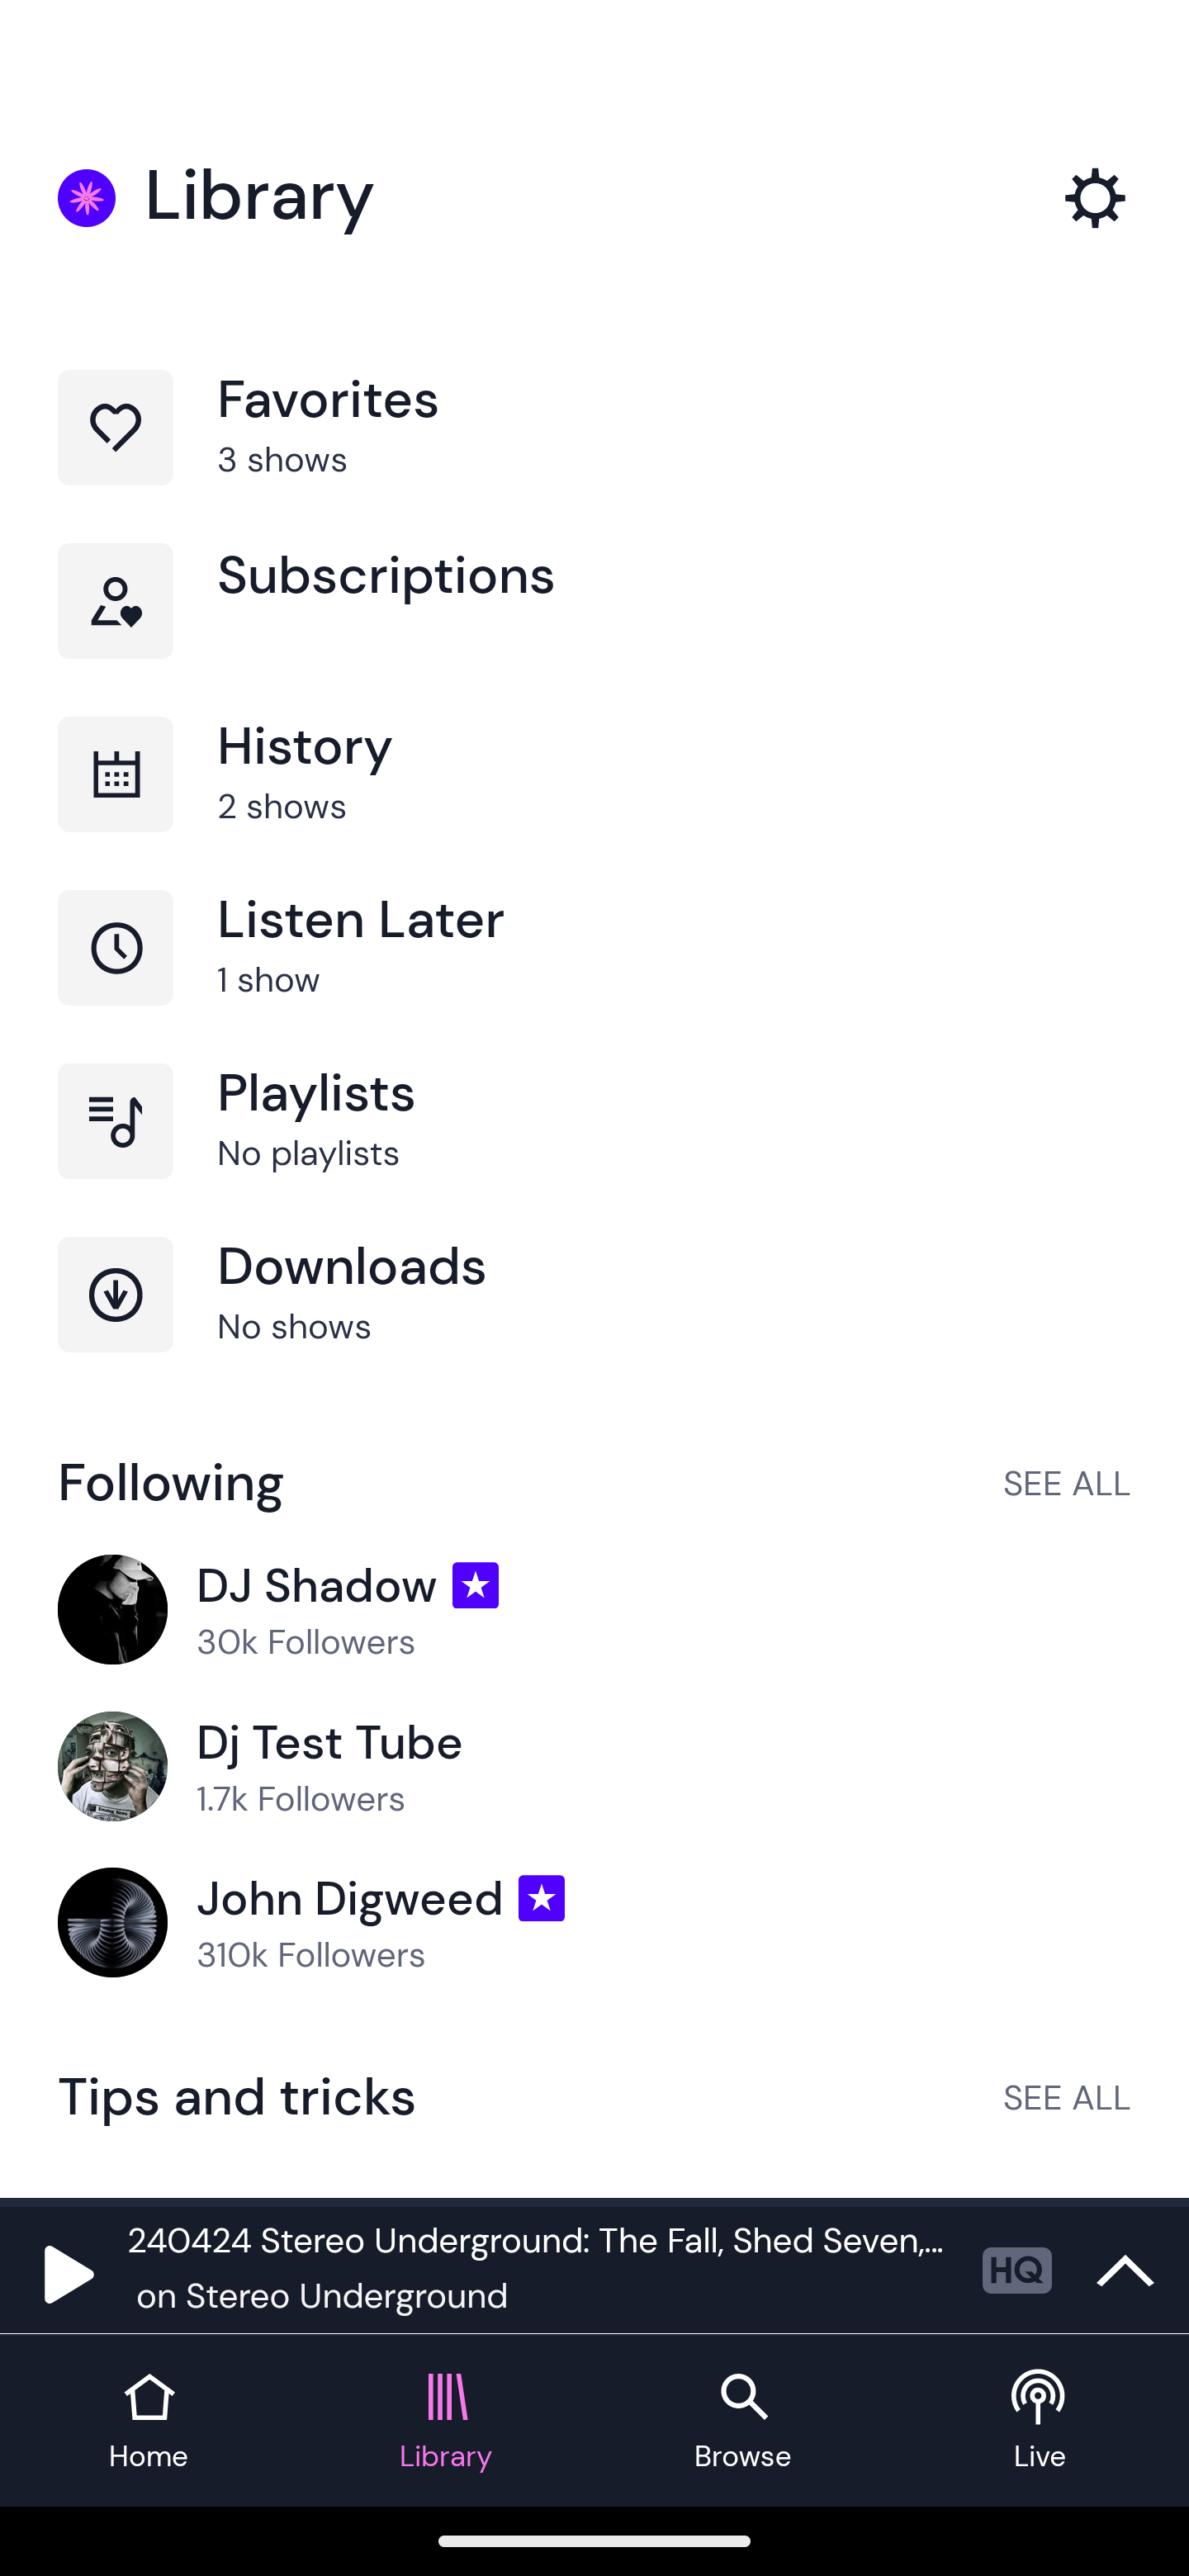  What do you see at coordinates (1040, 2421) in the screenshot?
I see `Live tab Live` at bounding box center [1040, 2421].